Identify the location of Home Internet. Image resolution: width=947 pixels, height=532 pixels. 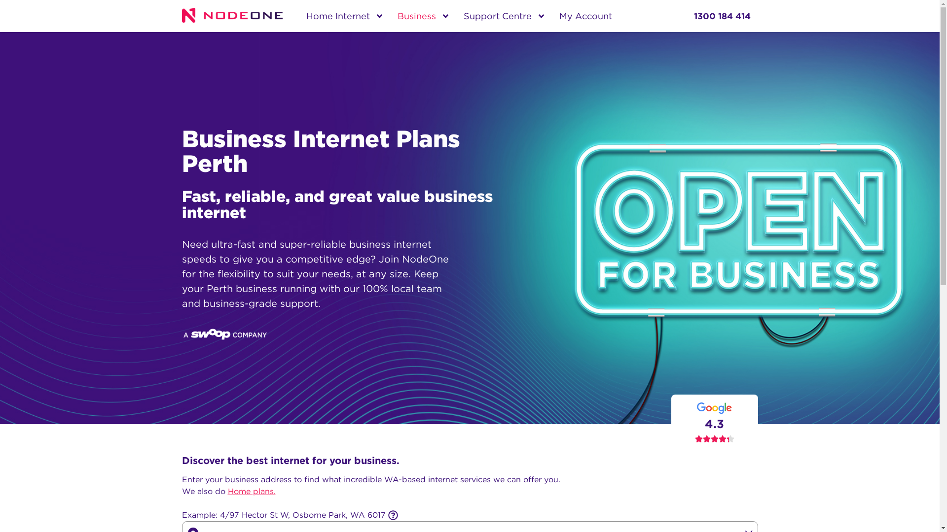
(340, 16).